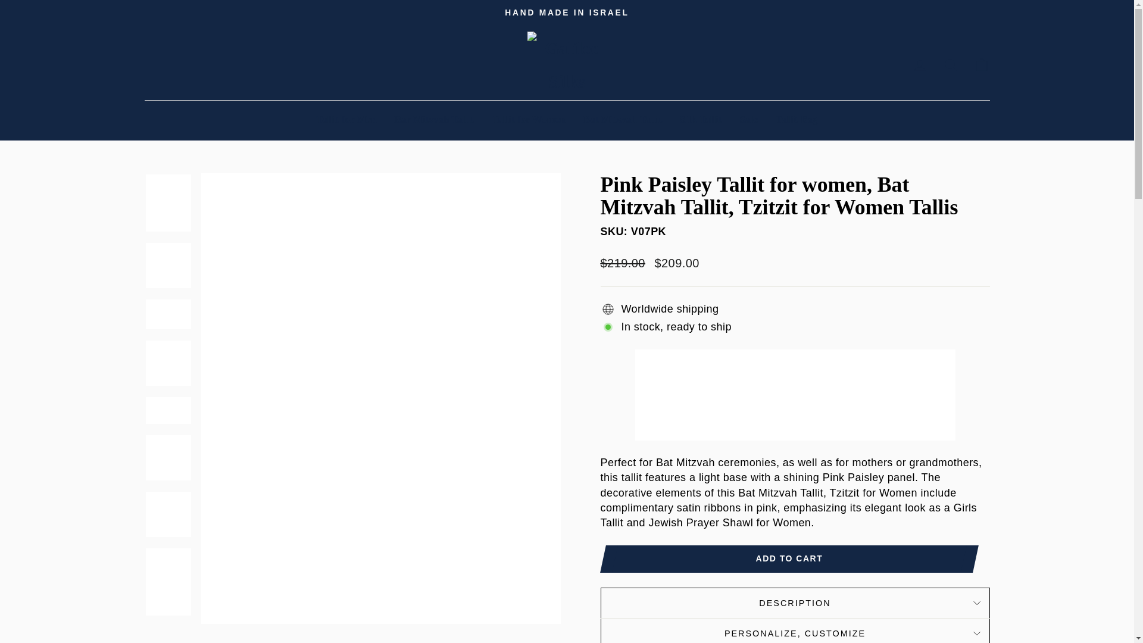 The width and height of the screenshot is (1143, 643). What do you see at coordinates (527, 119) in the screenshot?
I see `Tallit for Women` at bounding box center [527, 119].